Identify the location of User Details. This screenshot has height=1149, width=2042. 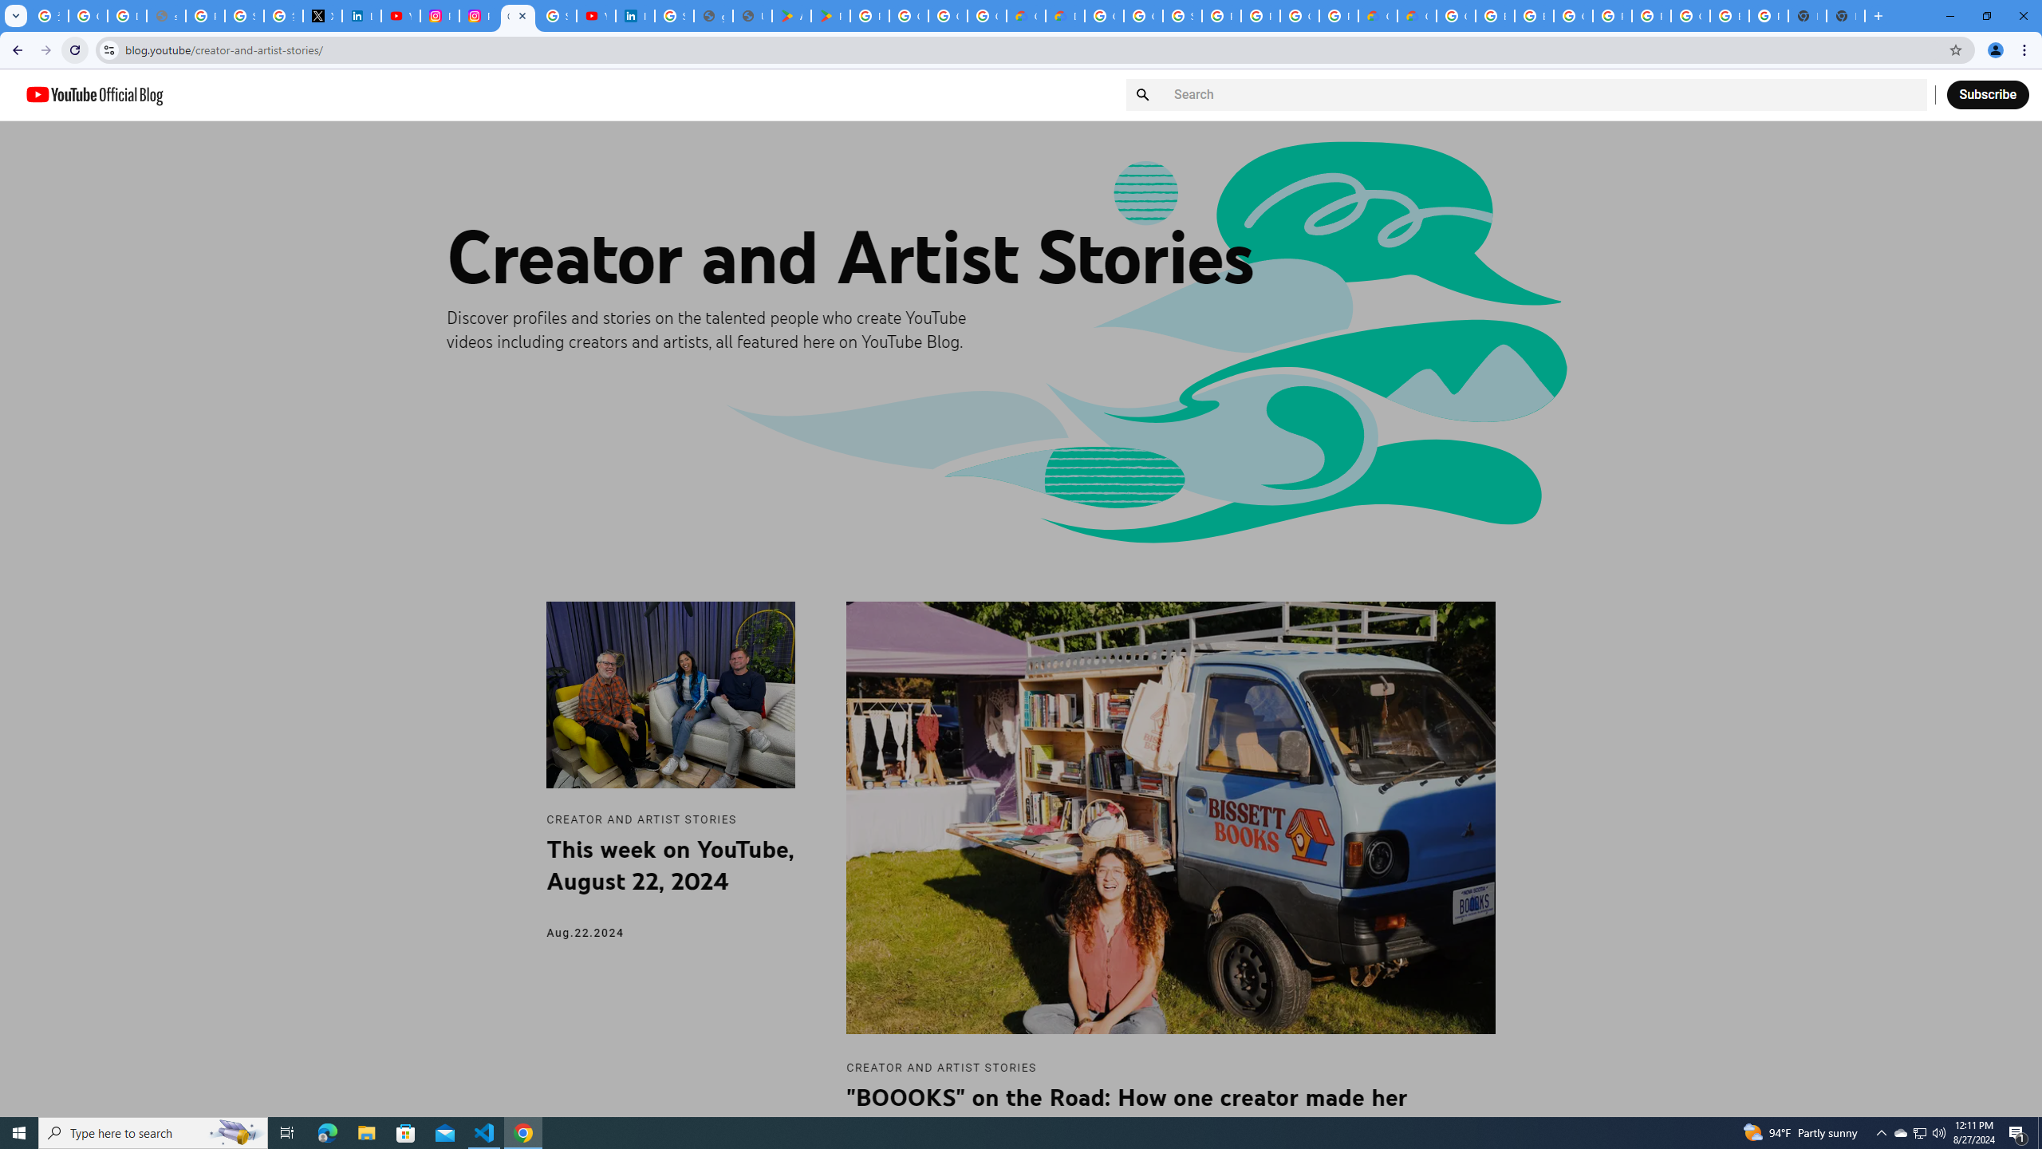
(751, 16).